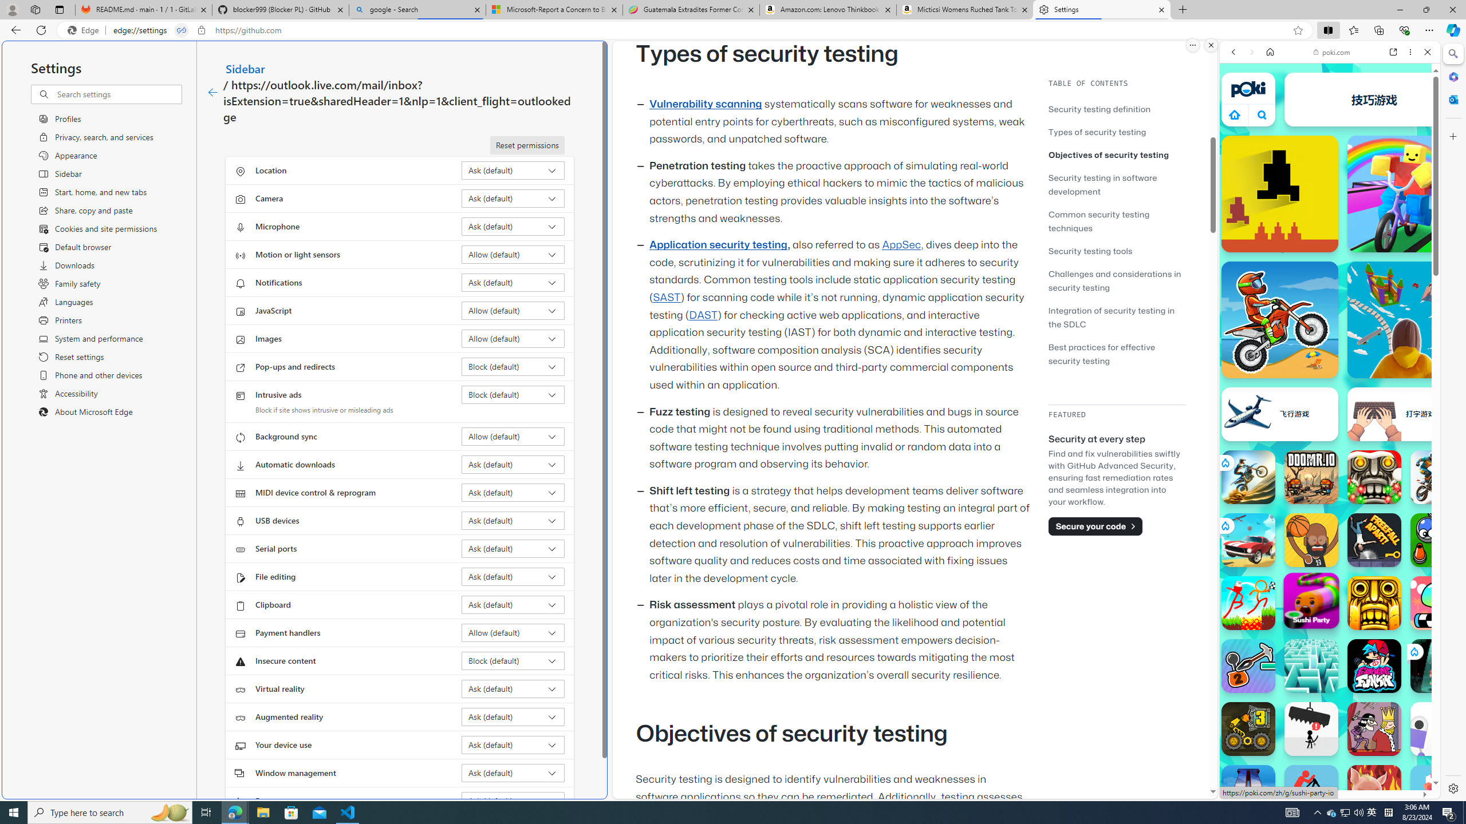 The height and width of the screenshot is (824, 1466). Describe the element at coordinates (1400, 410) in the screenshot. I see `Show More Games for Girls` at that location.